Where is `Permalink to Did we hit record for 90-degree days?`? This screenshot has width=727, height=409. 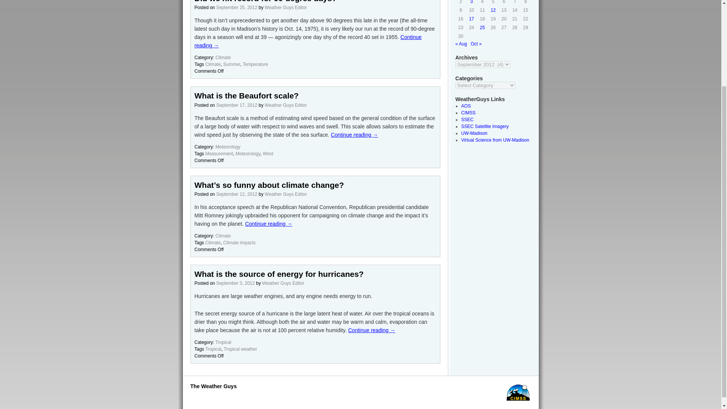 Permalink to Did we hit record for 90-degree days? is located at coordinates (266, 1).